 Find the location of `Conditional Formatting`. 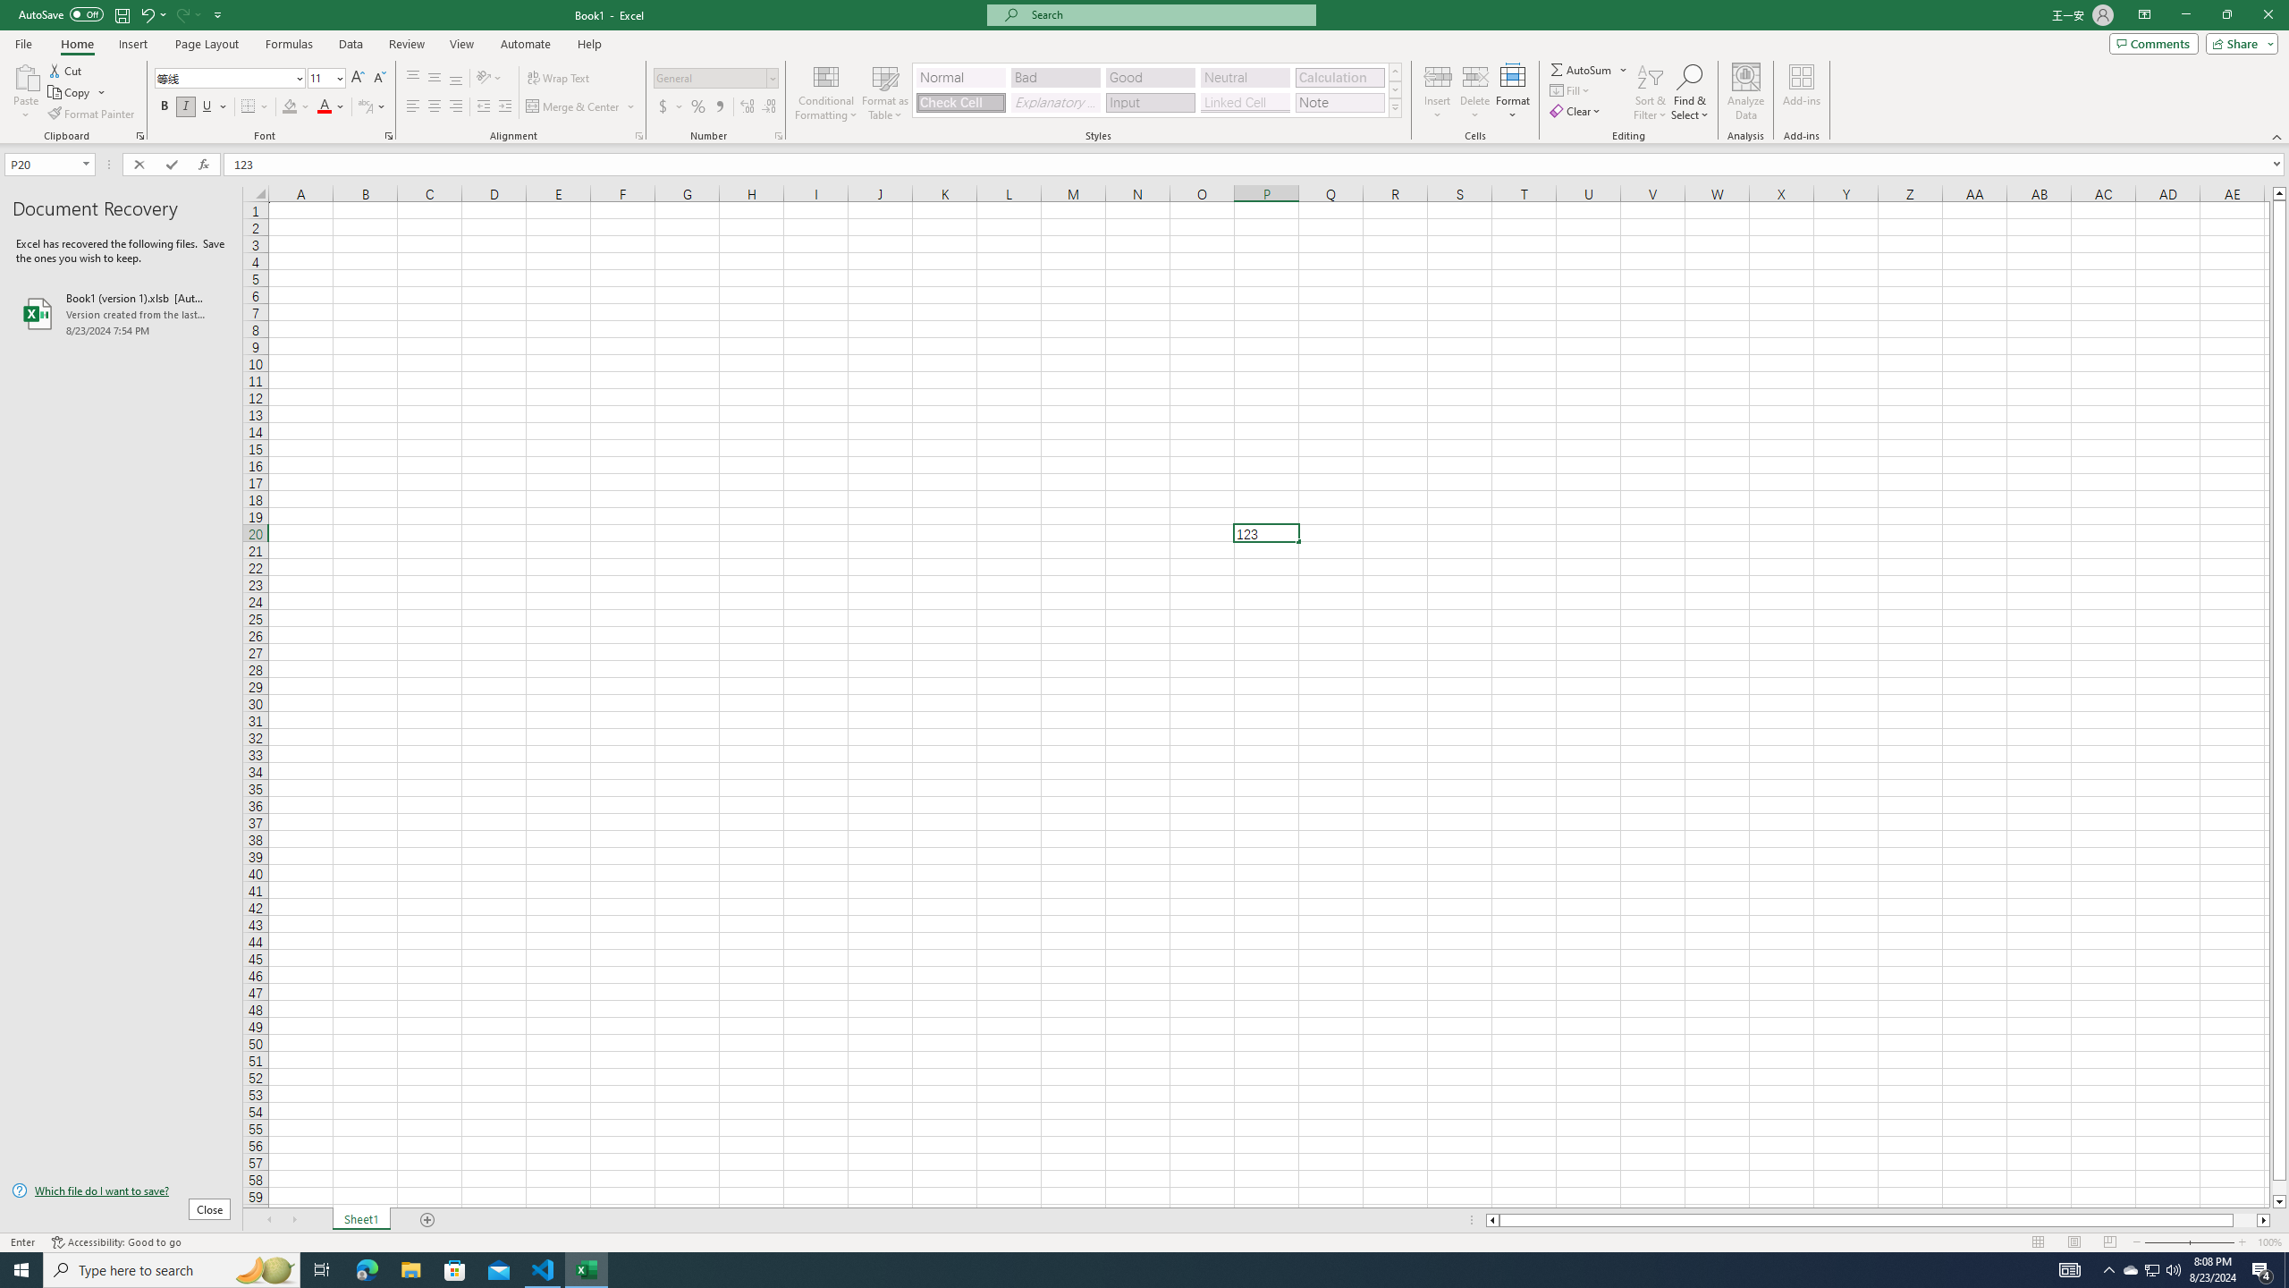

Conditional Formatting is located at coordinates (826, 92).